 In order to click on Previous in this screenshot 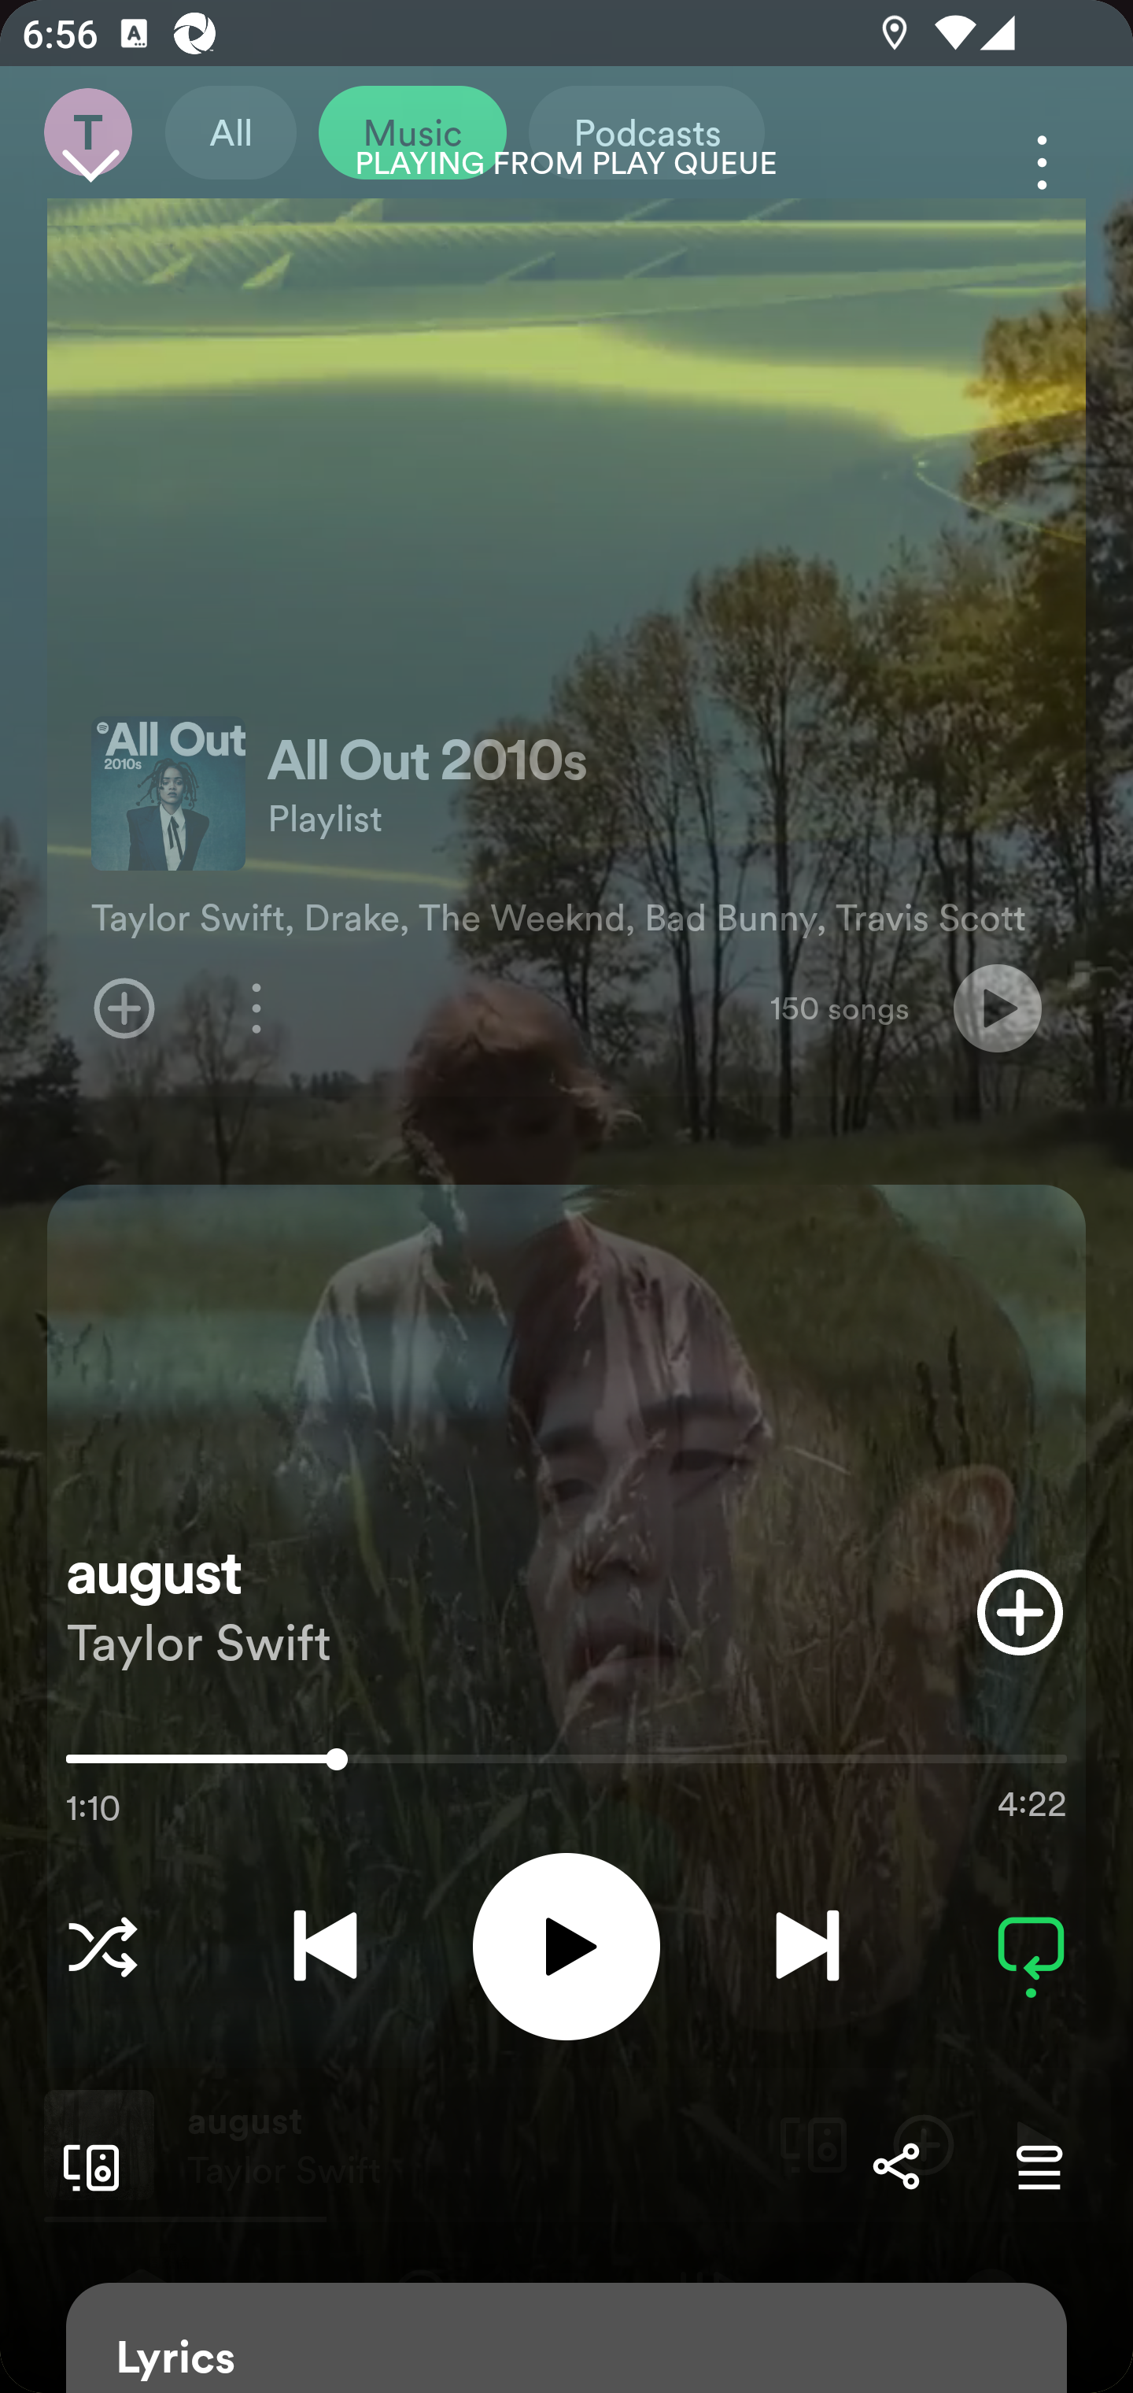, I will do `click(325, 1946)`.